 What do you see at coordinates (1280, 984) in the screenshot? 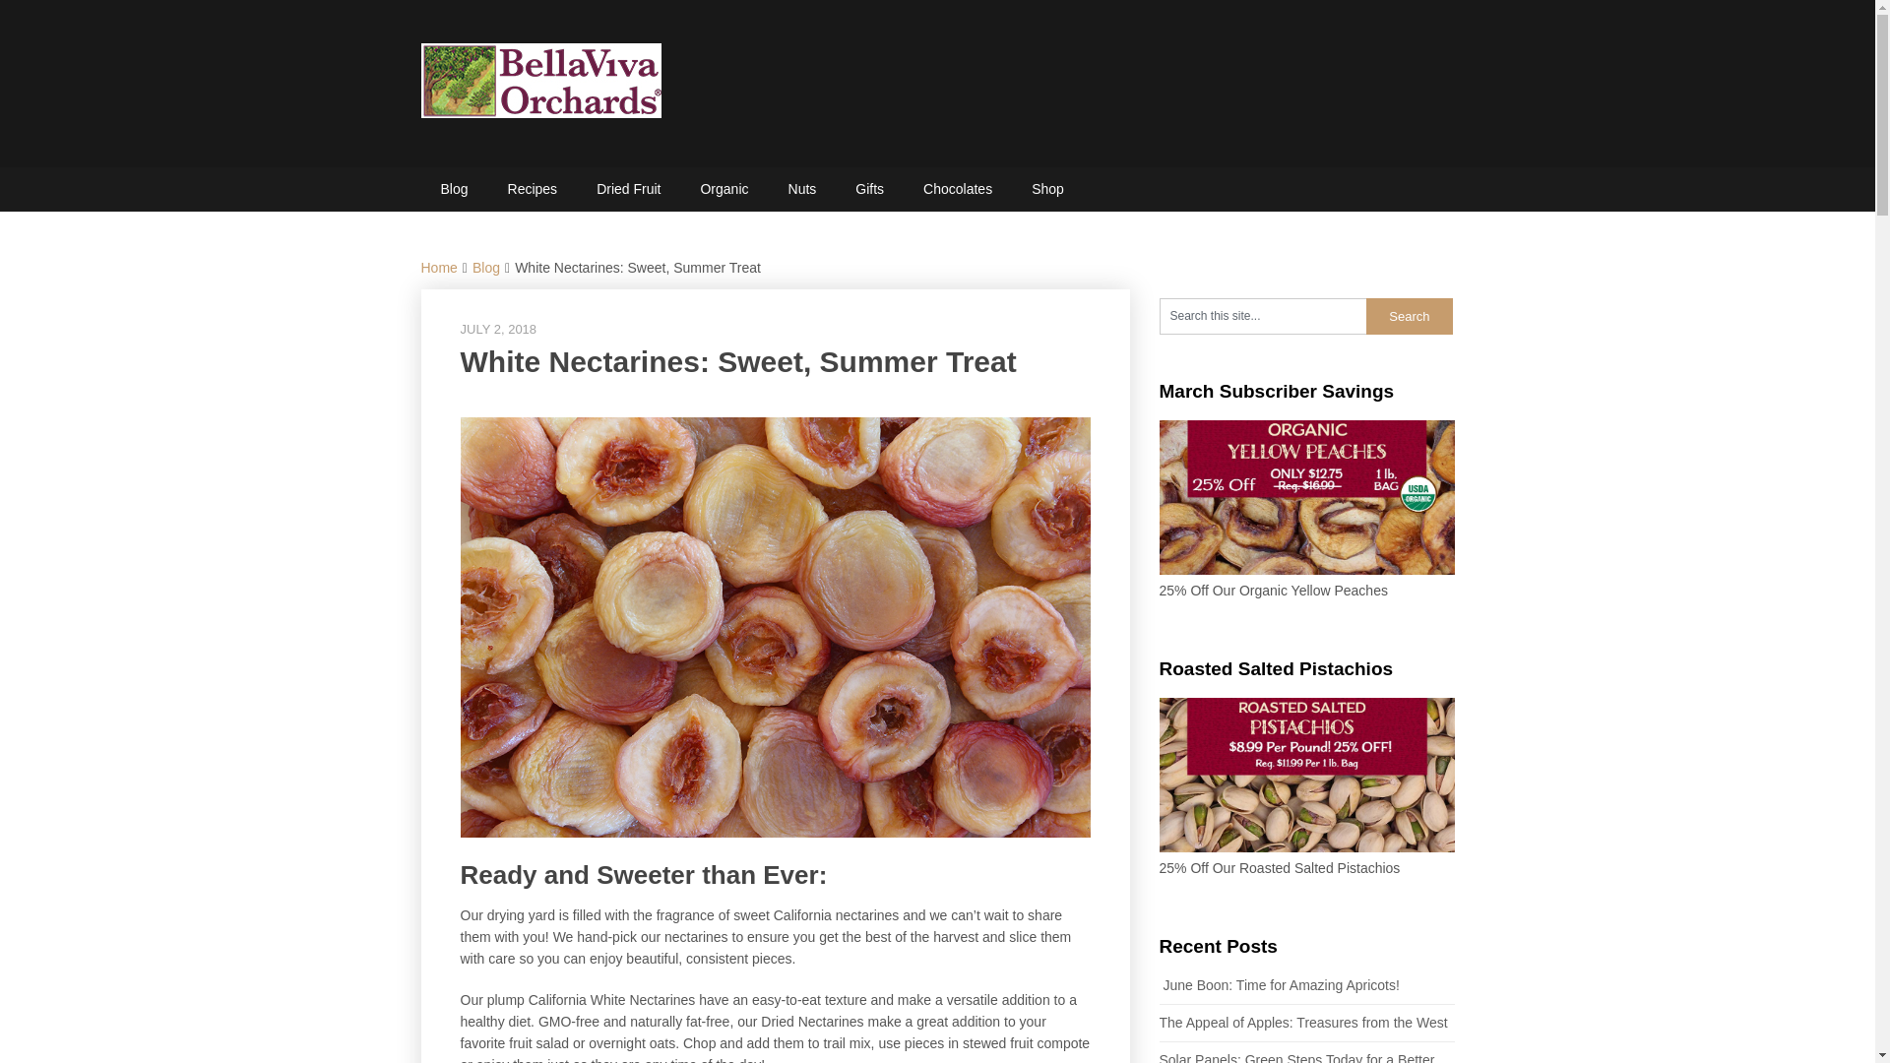
I see ` June Boon: Time for Amazing Apricots!` at bounding box center [1280, 984].